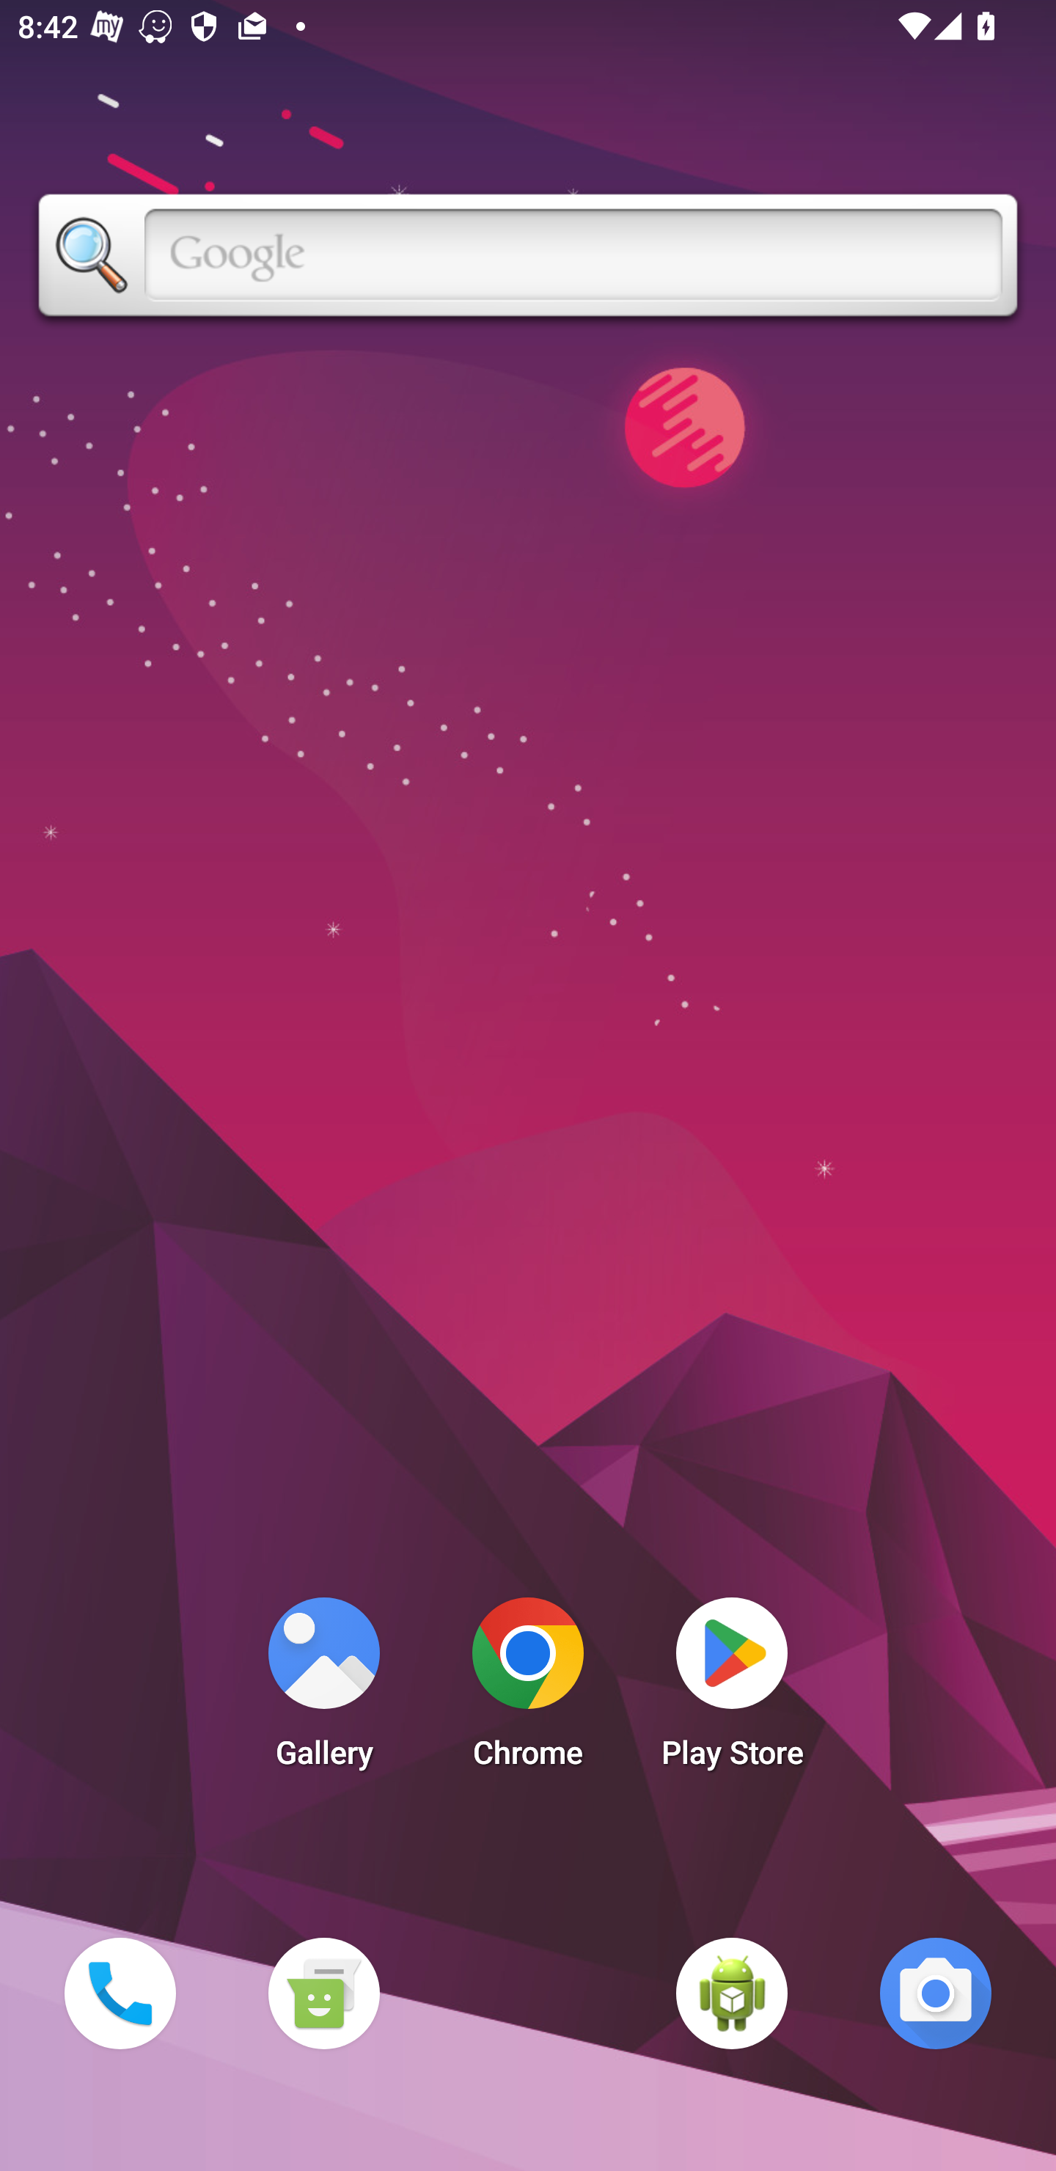  What do you see at coordinates (323, 1993) in the screenshot?
I see `Messaging` at bounding box center [323, 1993].